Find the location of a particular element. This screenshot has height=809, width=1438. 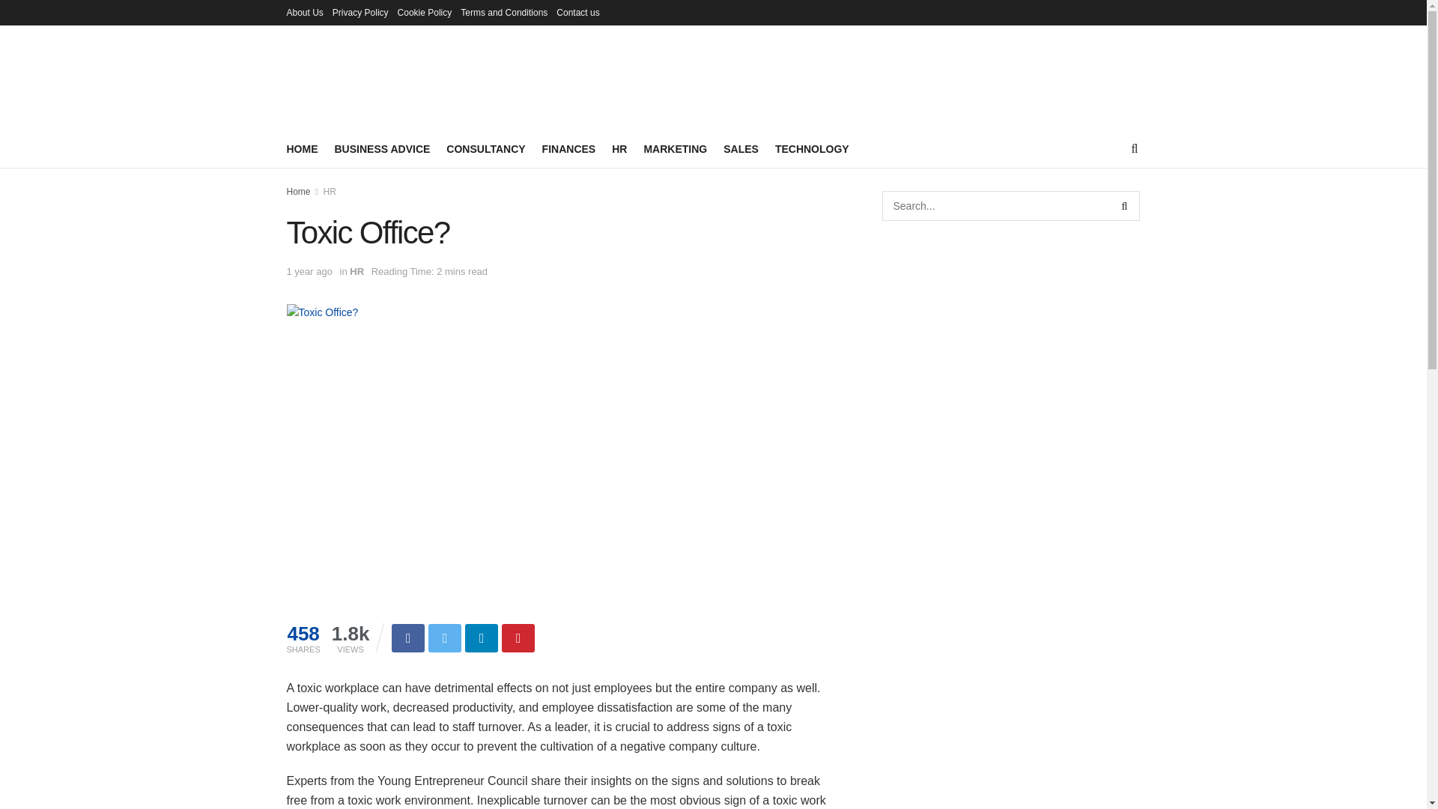

HR is located at coordinates (357, 271).